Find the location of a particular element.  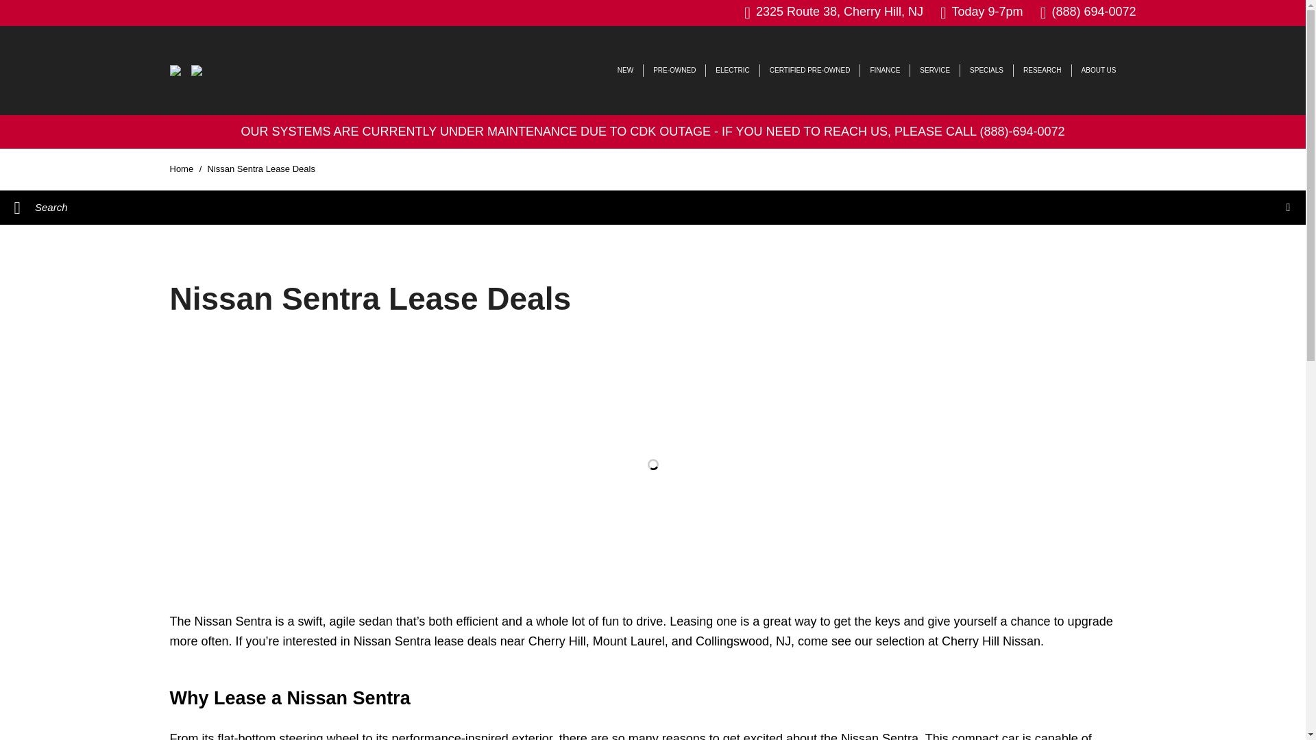

2325 Route 38, Cherry Hill, NJ is located at coordinates (833, 12).